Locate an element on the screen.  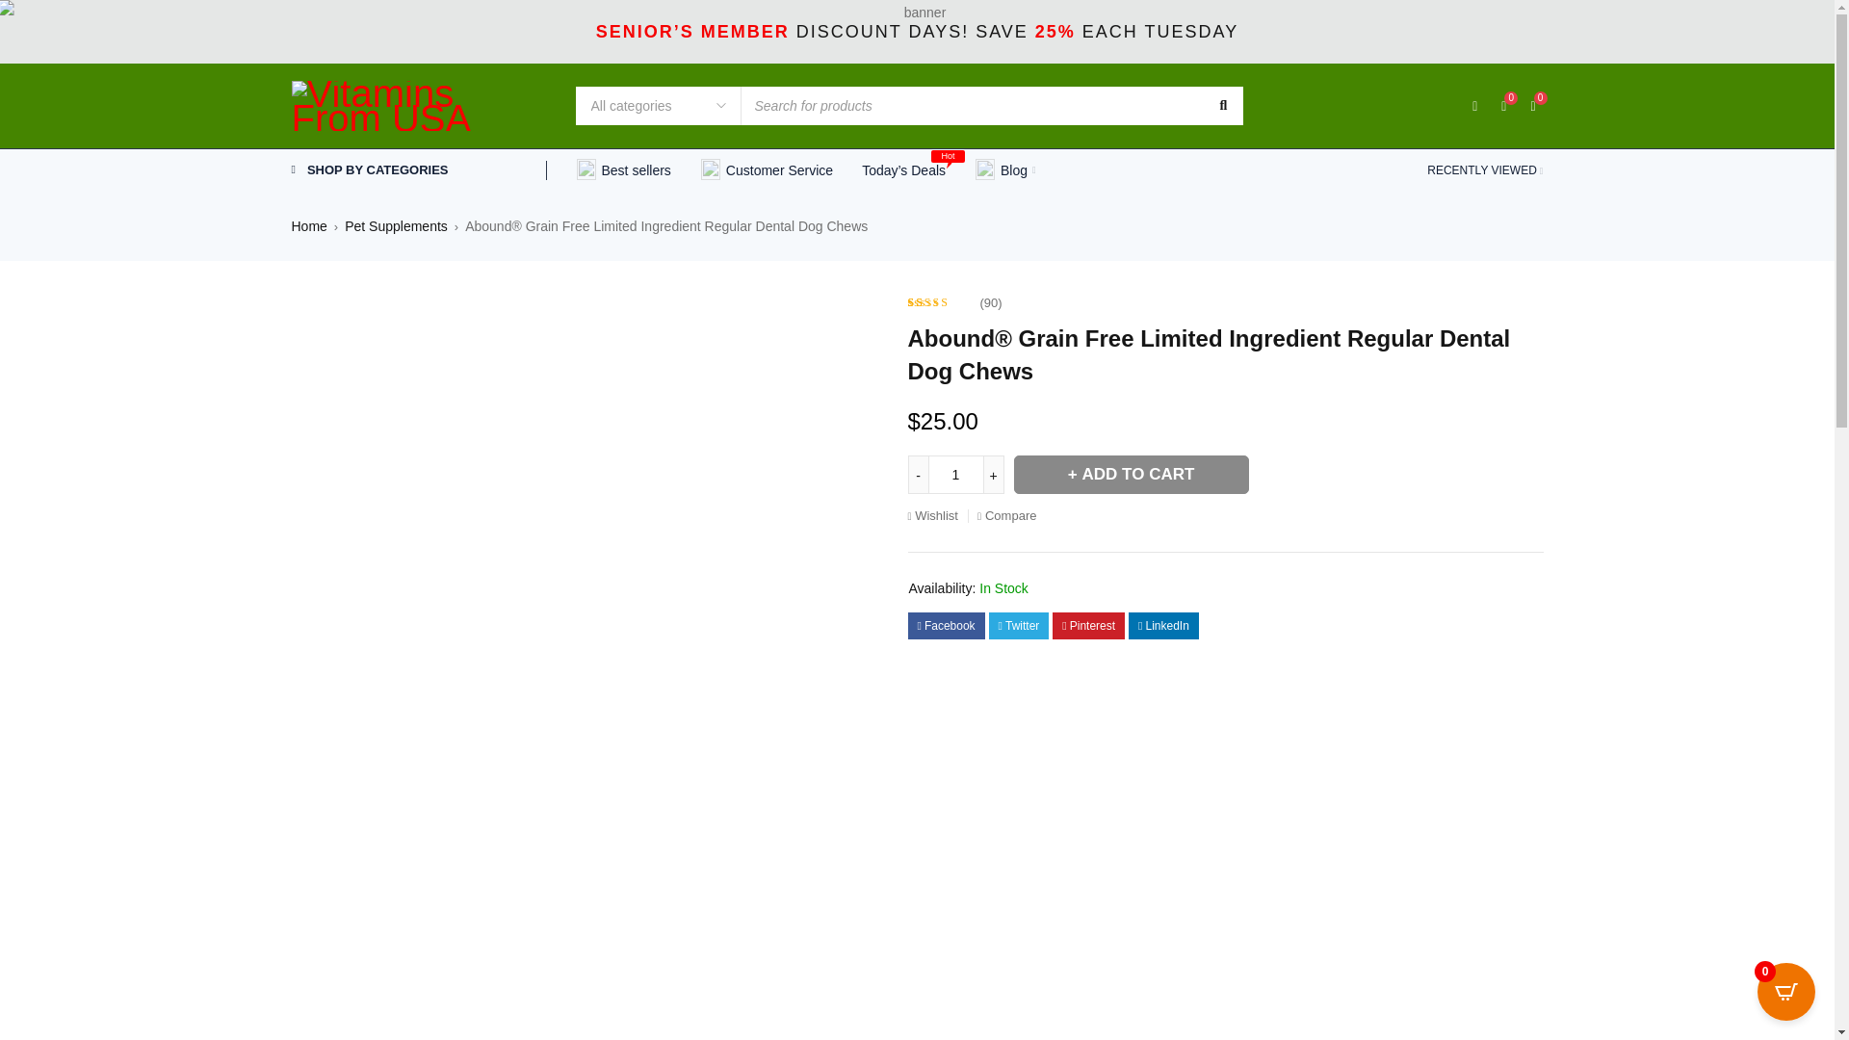
Wishlist is located at coordinates (1504, 104).